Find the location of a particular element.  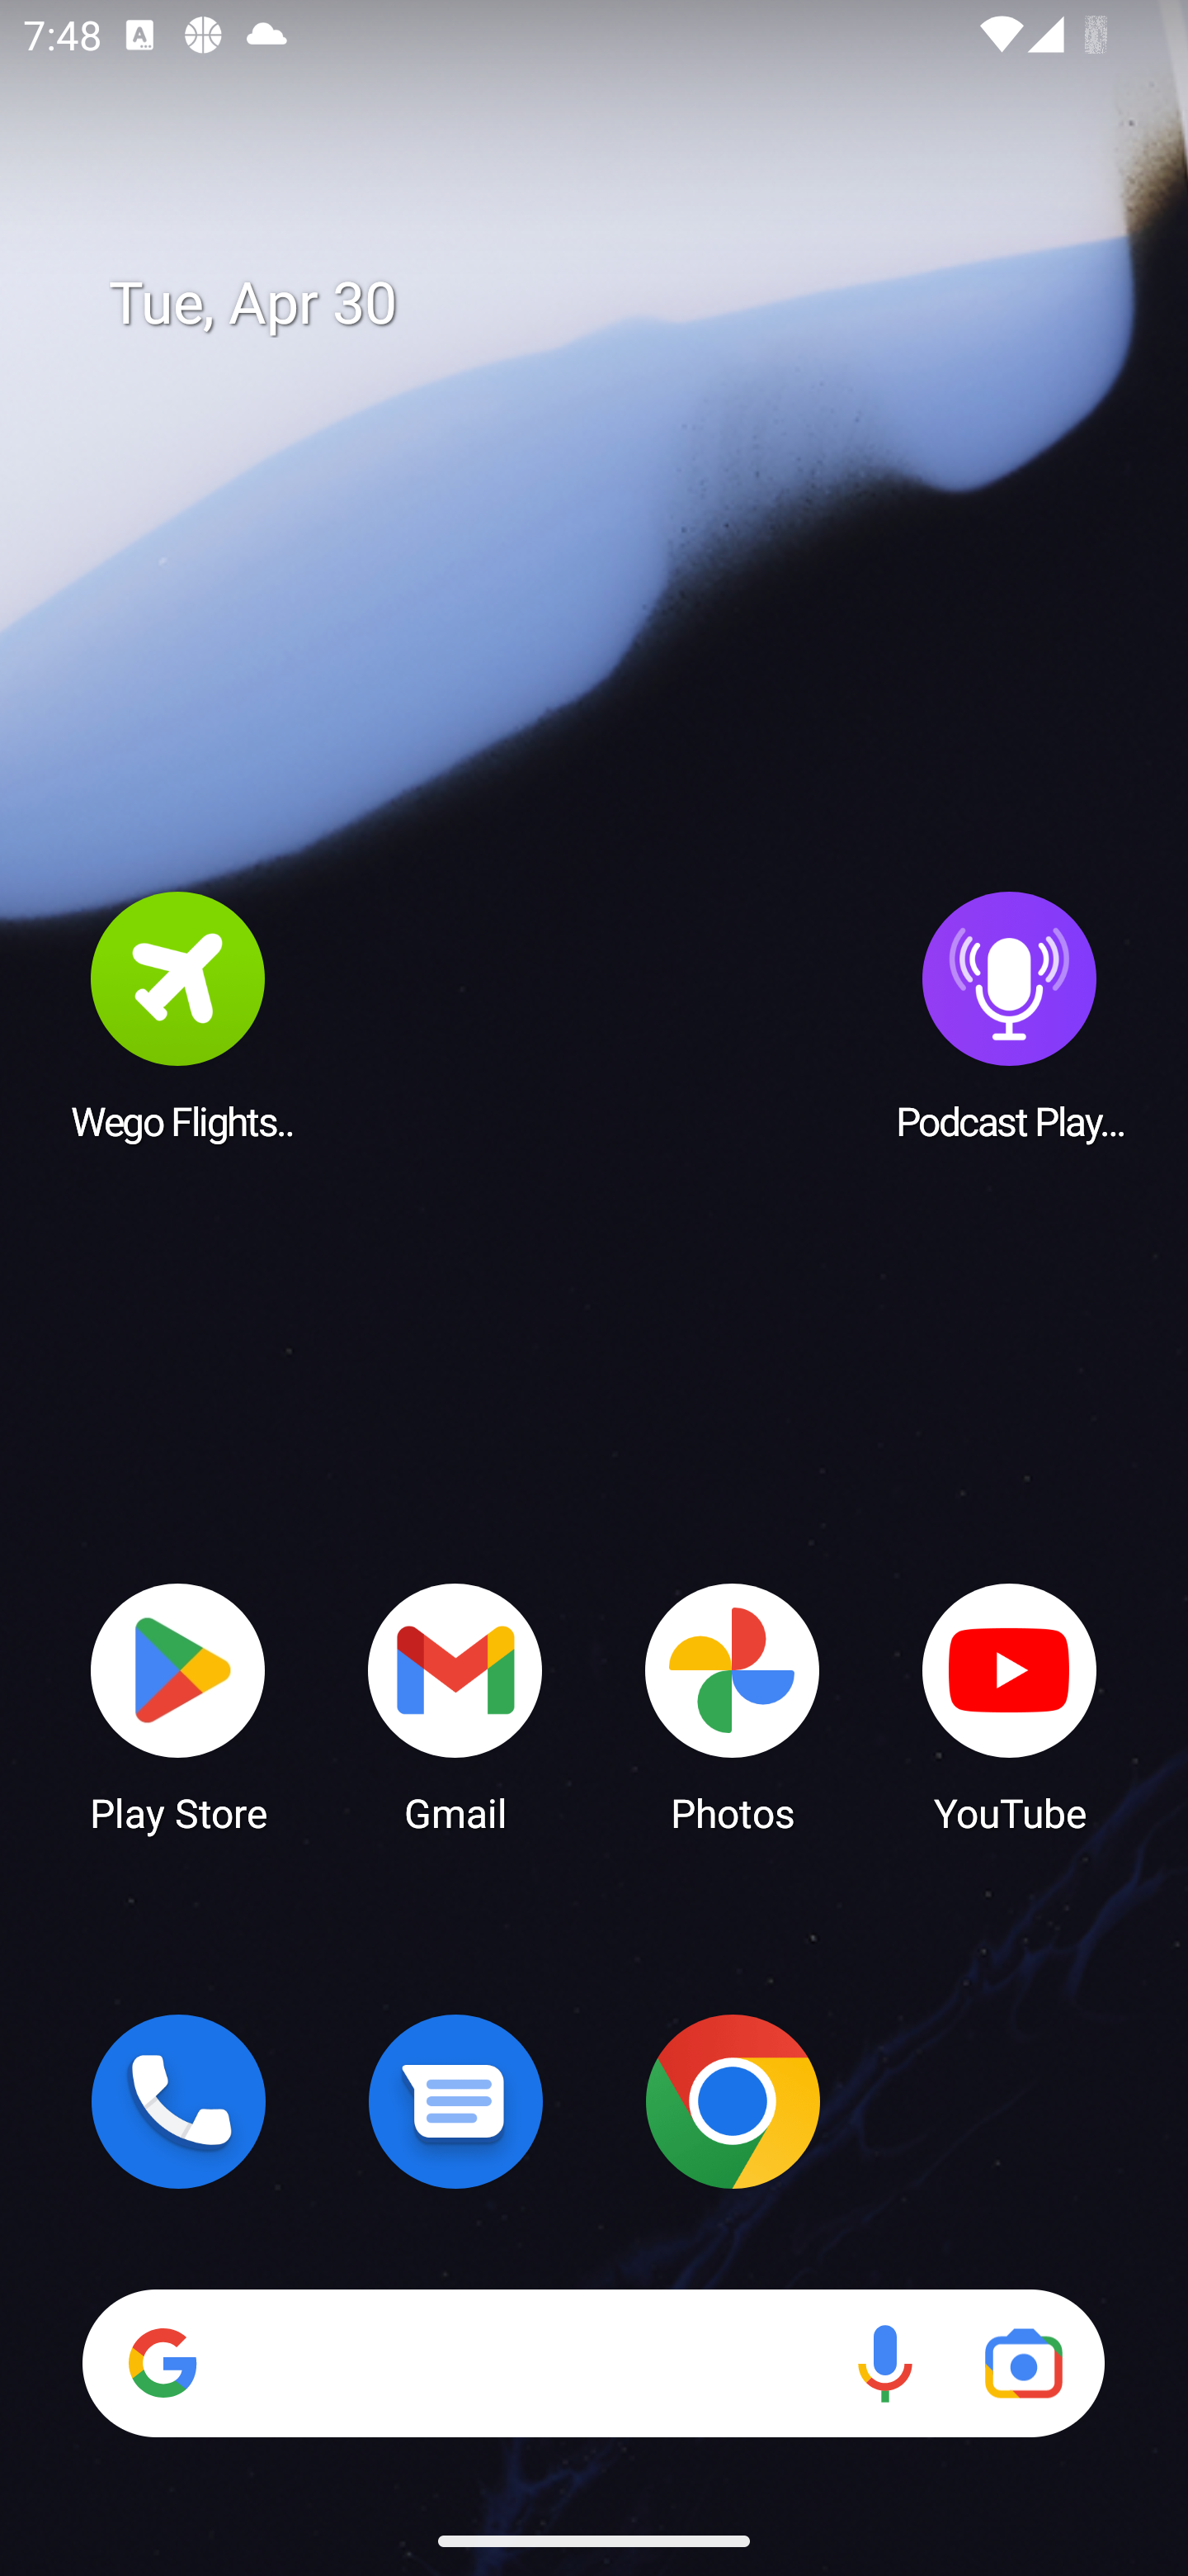

Google Lens is located at coordinates (1023, 2363).